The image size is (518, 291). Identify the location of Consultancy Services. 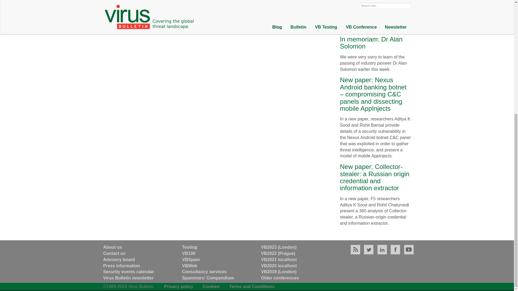
(205, 272).